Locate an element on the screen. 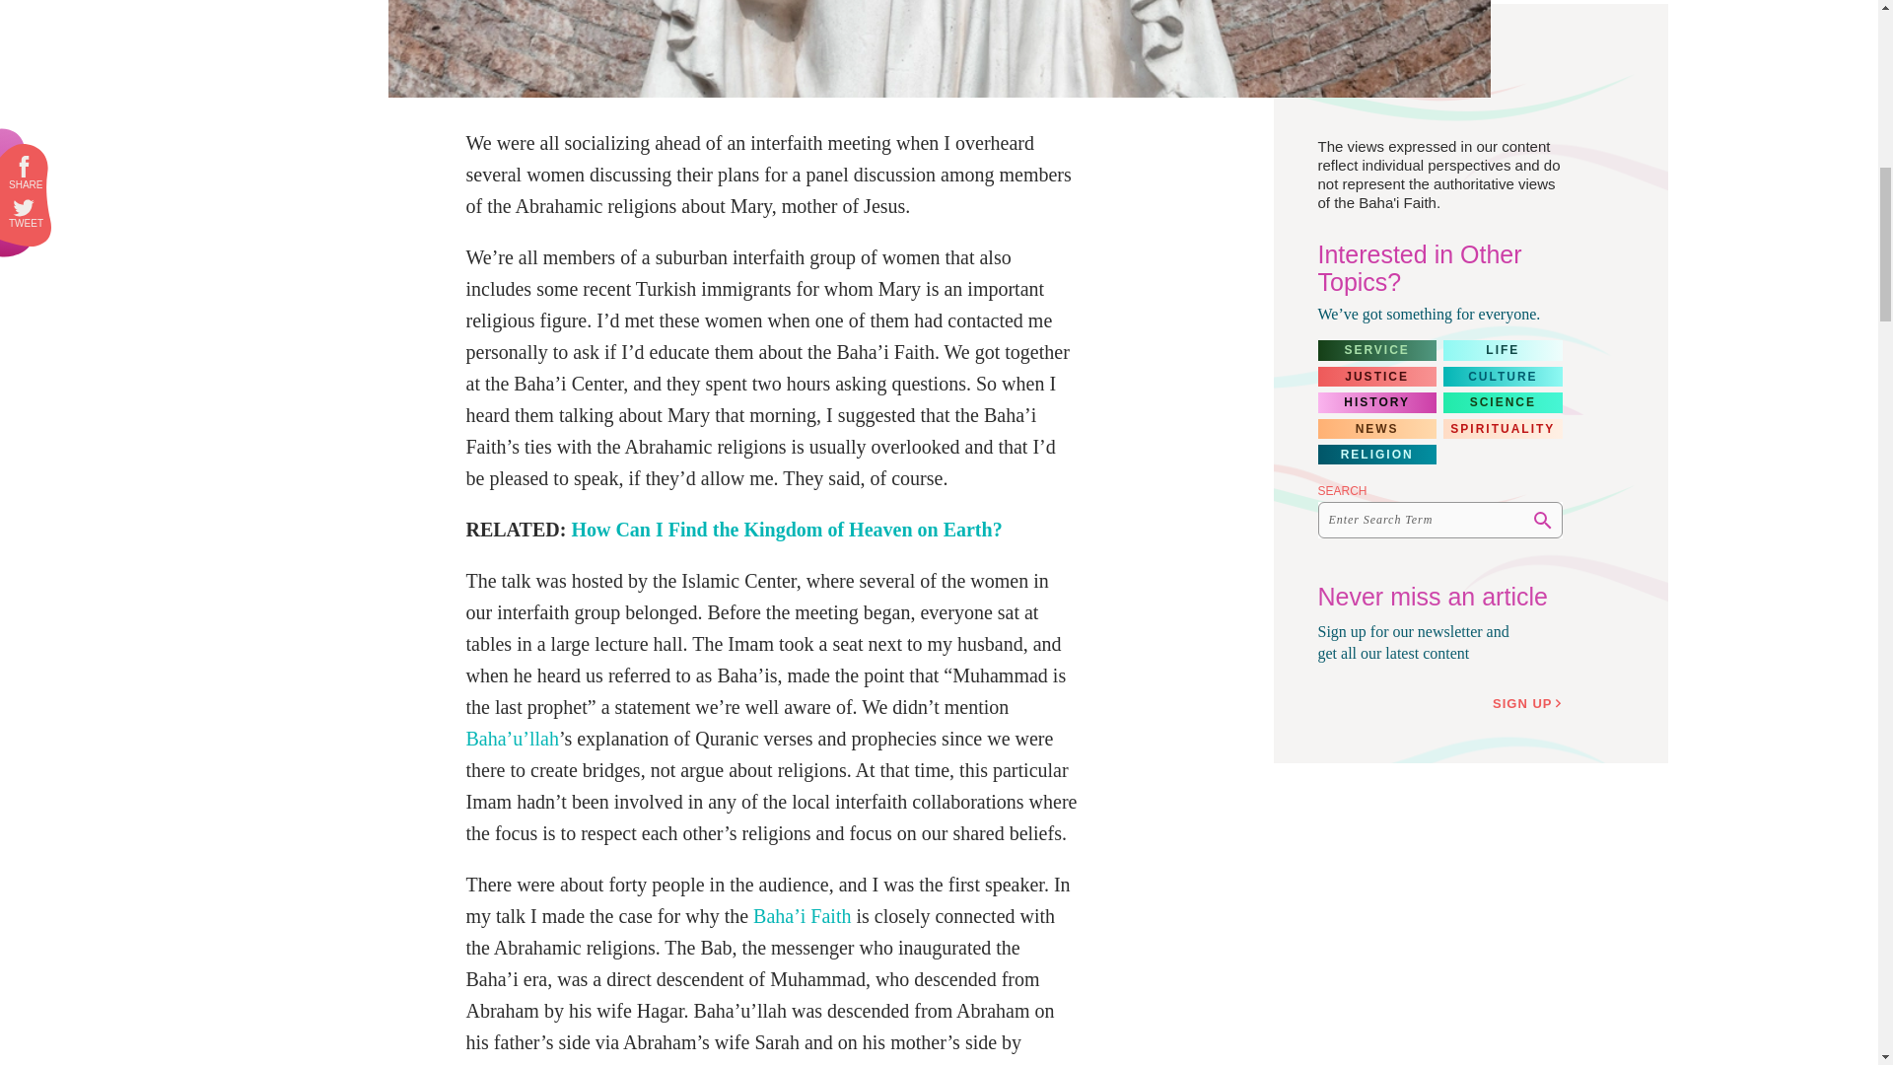 The image size is (1893, 1065). SPIRITUALITY is located at coordinates (1503, 428).